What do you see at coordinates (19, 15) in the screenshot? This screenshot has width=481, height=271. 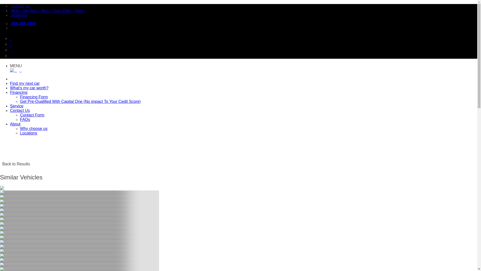 I see ` locations` at bounding box center [19, 15].